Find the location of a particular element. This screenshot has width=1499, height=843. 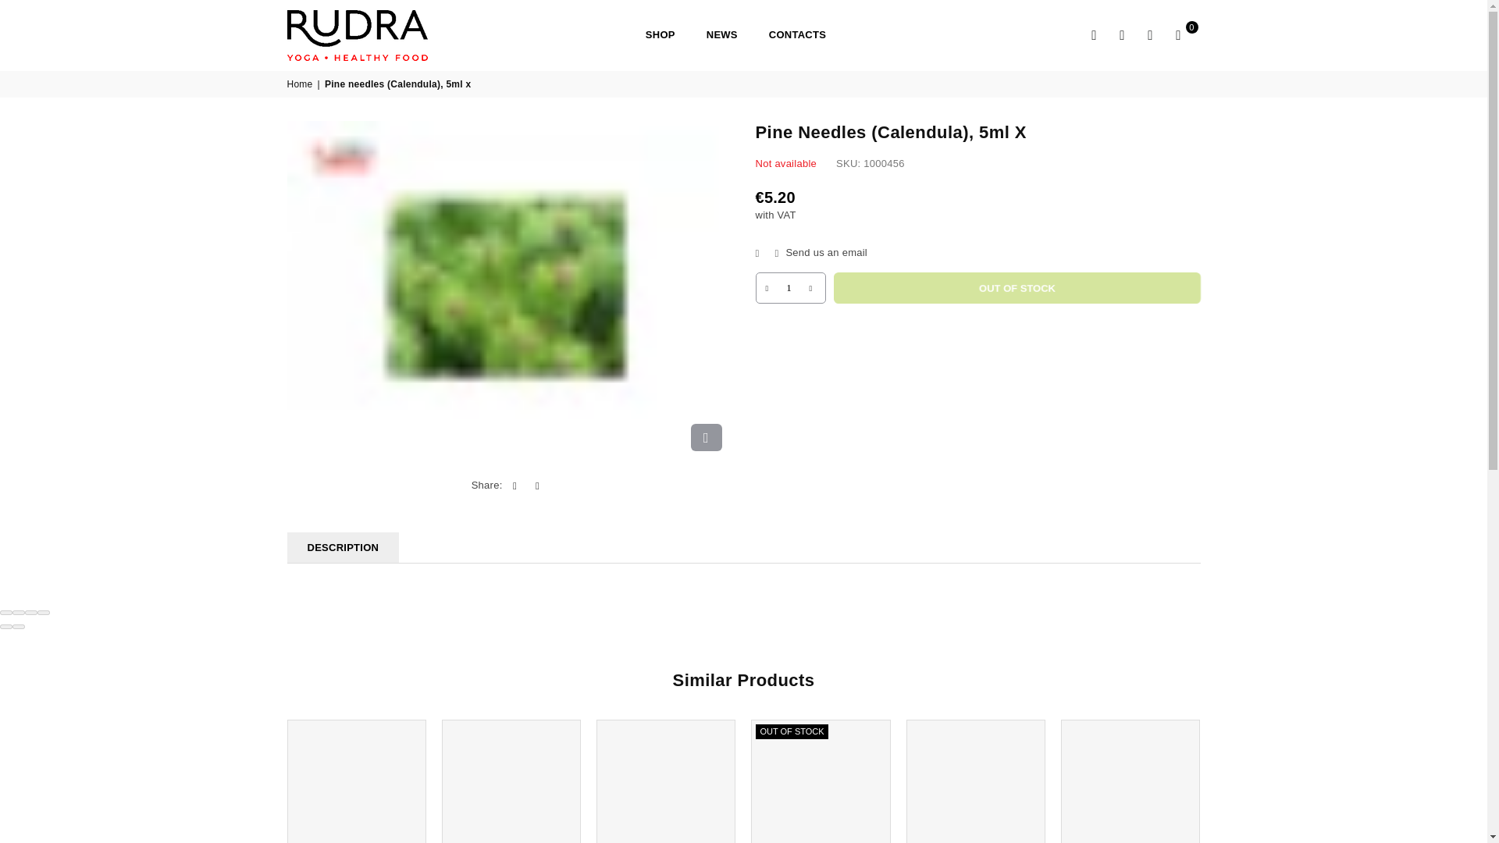

NEWS is located at coordinates (722, 36).